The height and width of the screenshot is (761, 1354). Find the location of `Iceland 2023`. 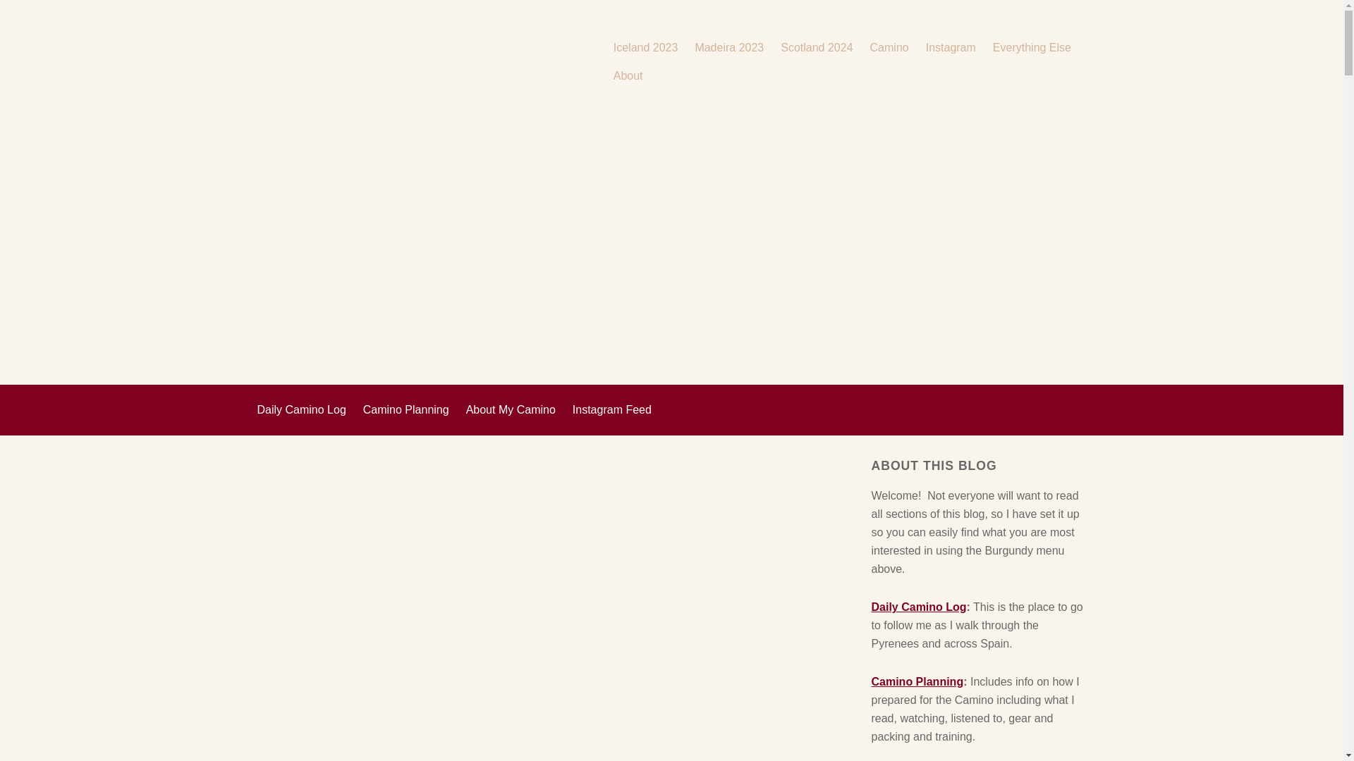

Iceland 2023 is located at coordinates (645, 48).